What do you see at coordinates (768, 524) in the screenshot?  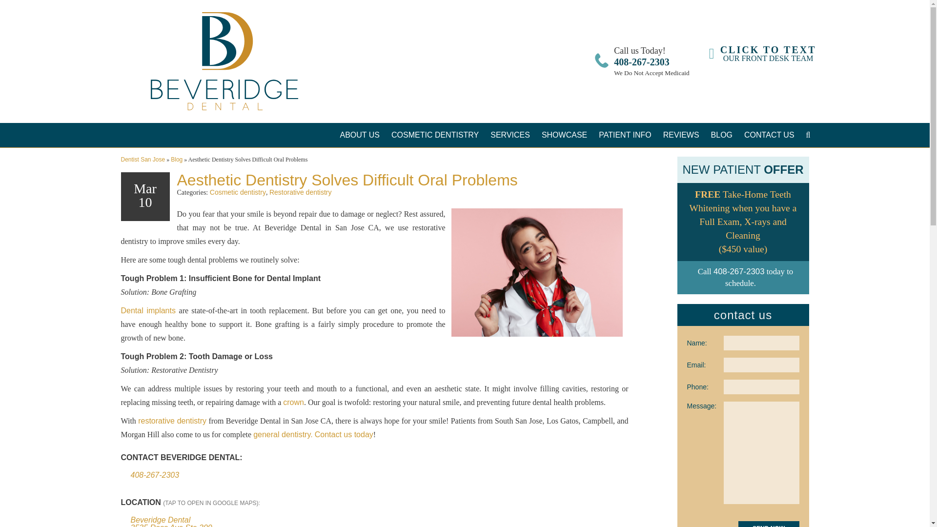 I see `SERVICES` at bounding box center [768, 524].